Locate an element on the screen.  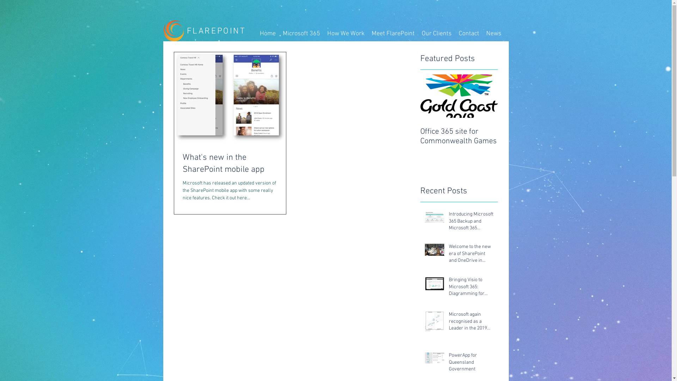
Microsoft 365 is located at coordinates (301, 34).